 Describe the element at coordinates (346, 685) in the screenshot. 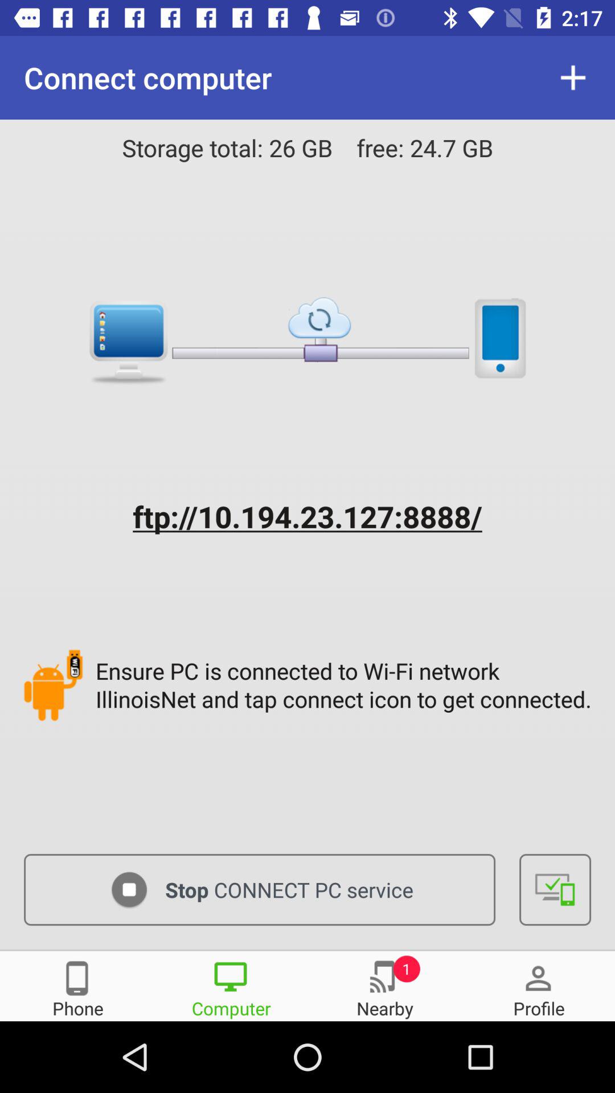

I see `turn off ensure pc is` at that location.